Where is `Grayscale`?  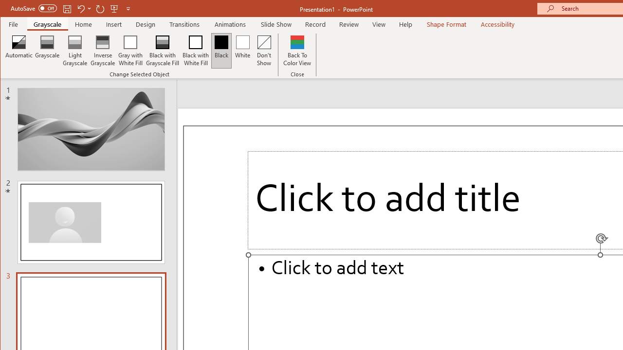 Grayscale is located at coordinates (48, 51).